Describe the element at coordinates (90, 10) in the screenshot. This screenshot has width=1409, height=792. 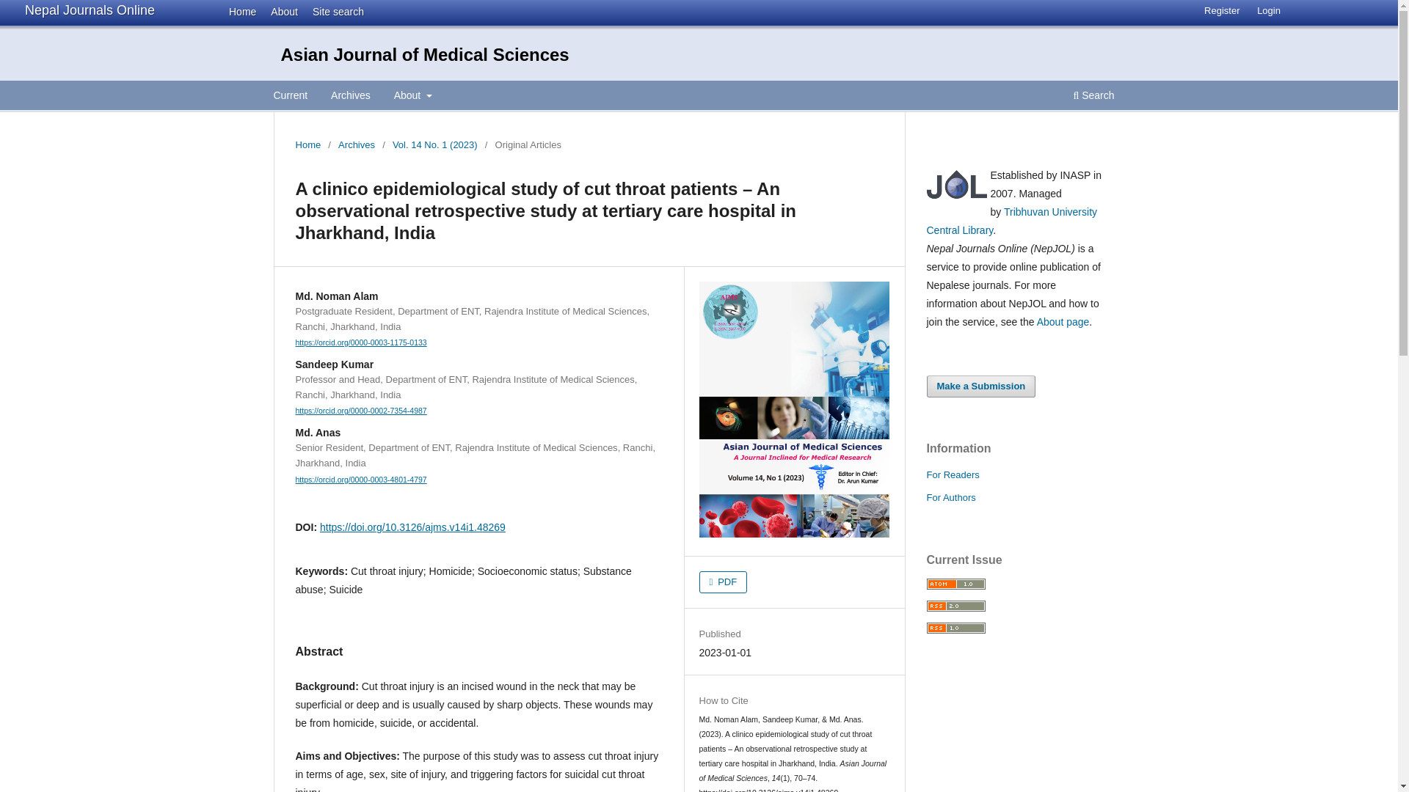
I see `Nepal Journals Online` at that location.